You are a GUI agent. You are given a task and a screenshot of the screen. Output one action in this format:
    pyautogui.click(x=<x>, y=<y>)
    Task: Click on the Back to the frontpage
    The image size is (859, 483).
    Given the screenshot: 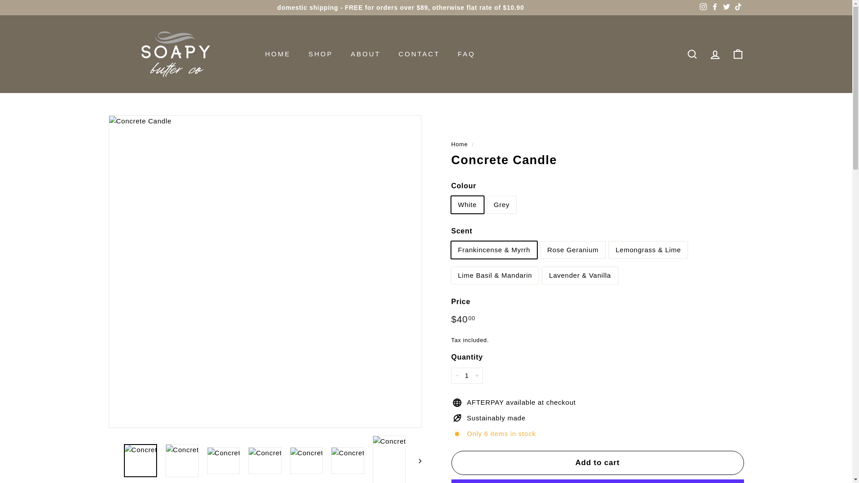 What is the action you would take?
    pyautogui.click(x=459, y=144)
    